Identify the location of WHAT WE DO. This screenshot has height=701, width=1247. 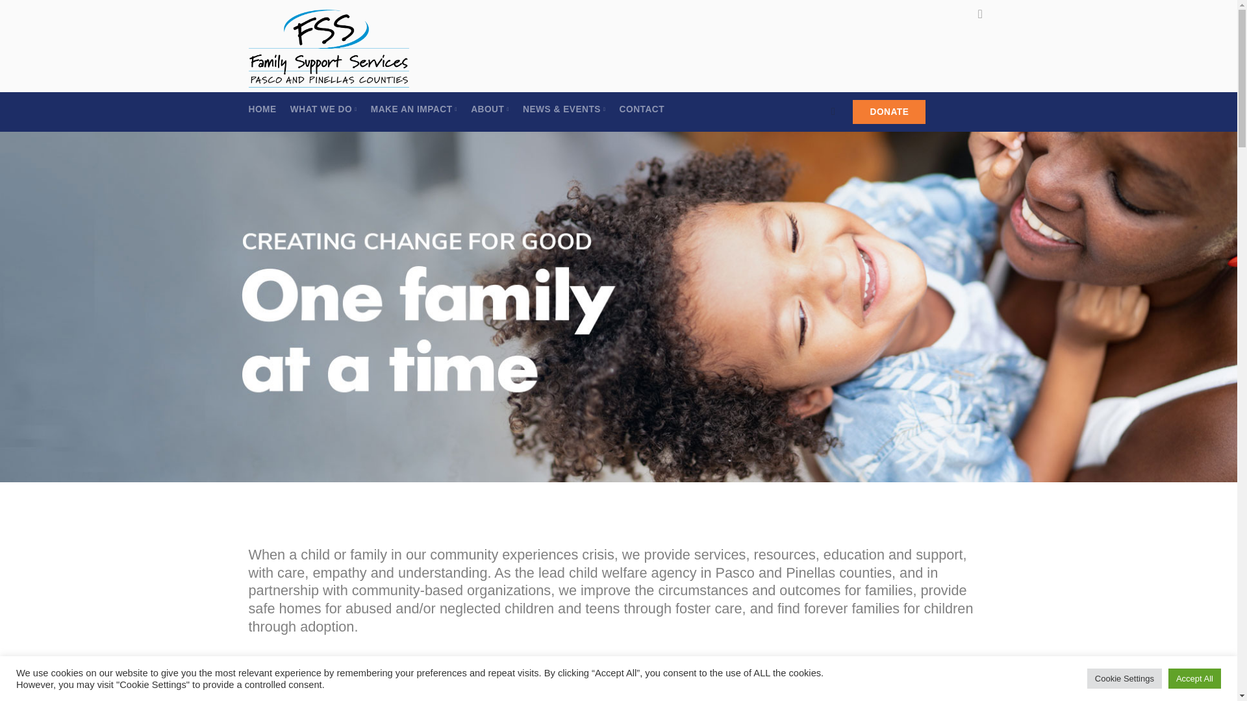
(323, 109).